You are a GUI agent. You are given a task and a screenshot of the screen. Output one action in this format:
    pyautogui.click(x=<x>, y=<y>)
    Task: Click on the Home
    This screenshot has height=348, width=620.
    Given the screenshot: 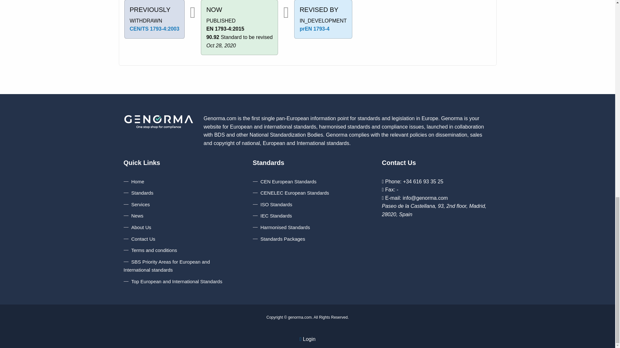 What is the action you would take?
    pyautogui.click(x=134, y=182)
    